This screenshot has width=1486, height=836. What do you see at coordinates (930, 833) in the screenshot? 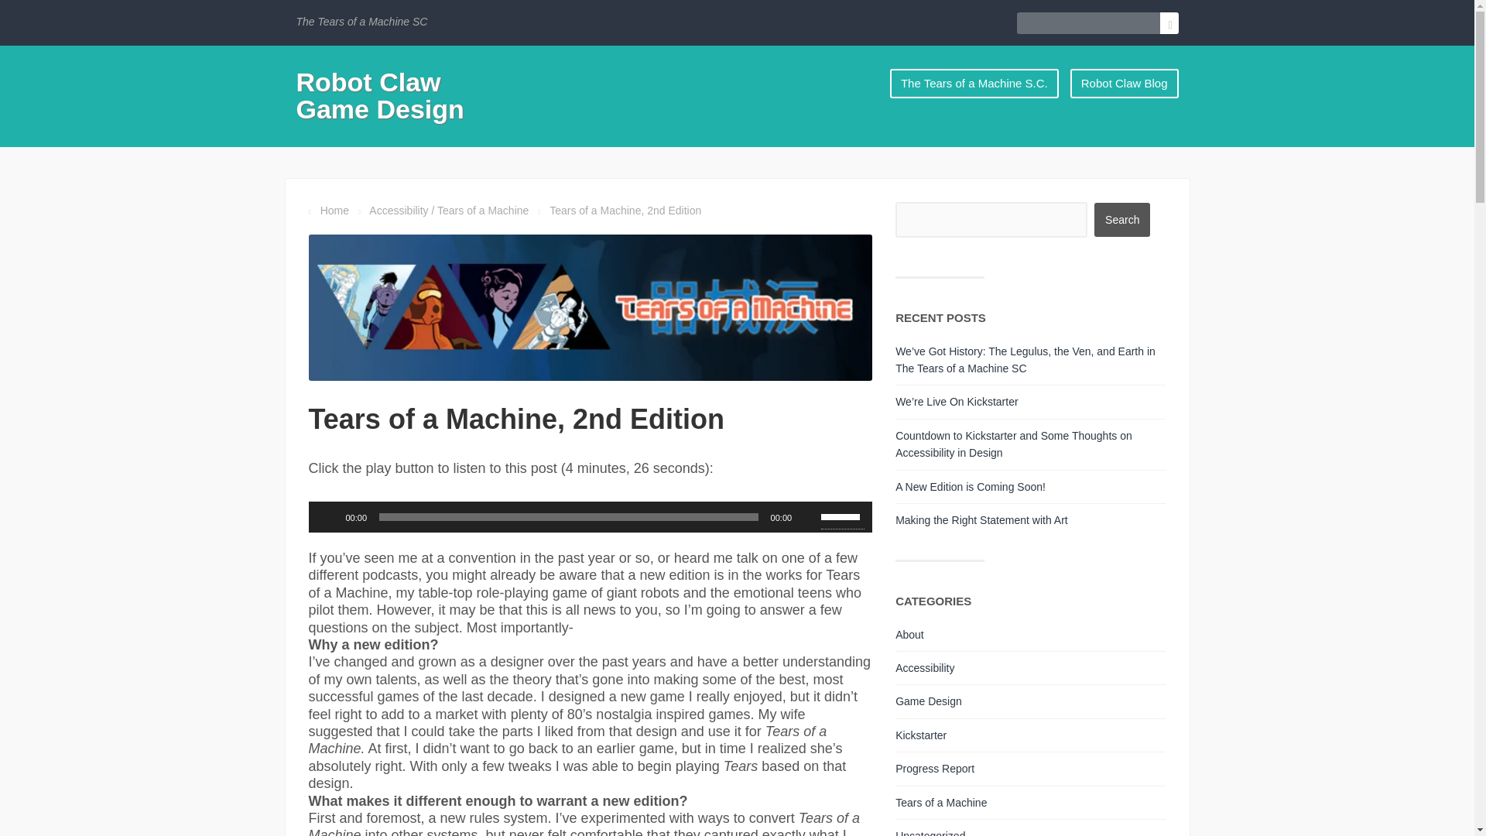
I see `Uncategorized` at bounding box center [930, 833].